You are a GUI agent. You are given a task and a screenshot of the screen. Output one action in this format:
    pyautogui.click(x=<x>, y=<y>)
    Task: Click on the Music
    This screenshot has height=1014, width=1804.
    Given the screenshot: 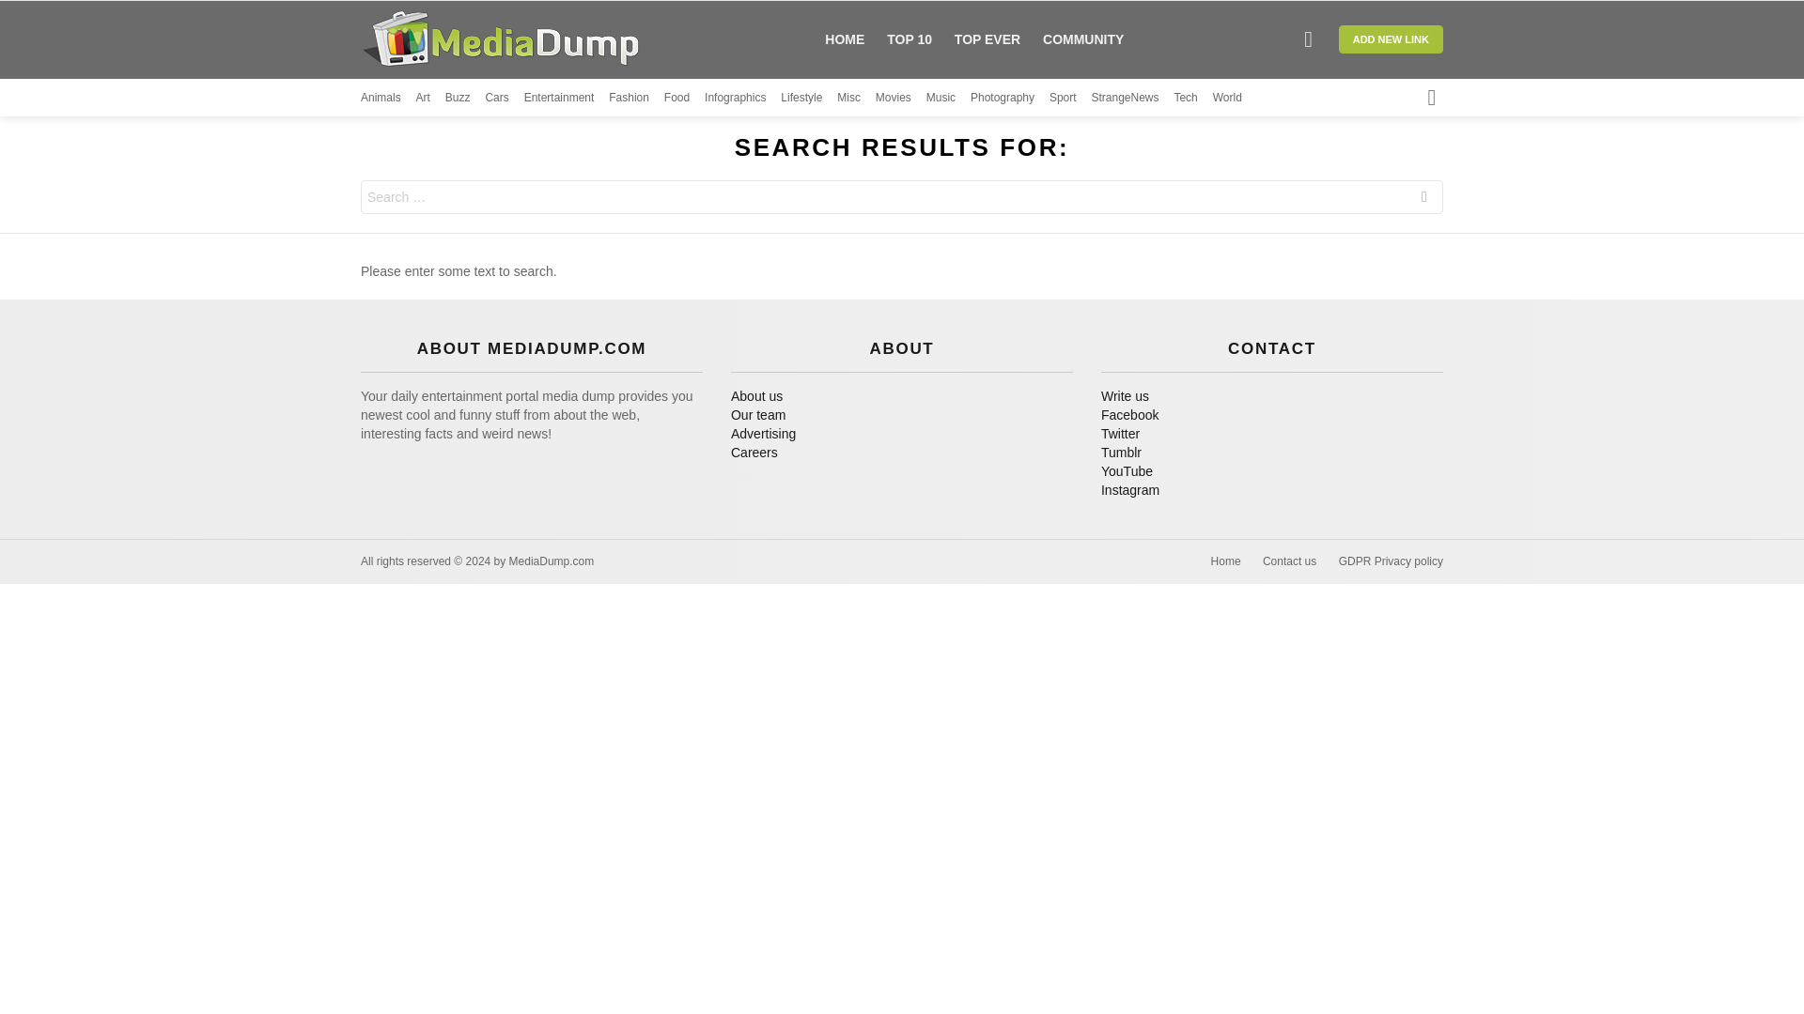 What is the action you would take?
    pyautogui.click(x=941, y=97)
    